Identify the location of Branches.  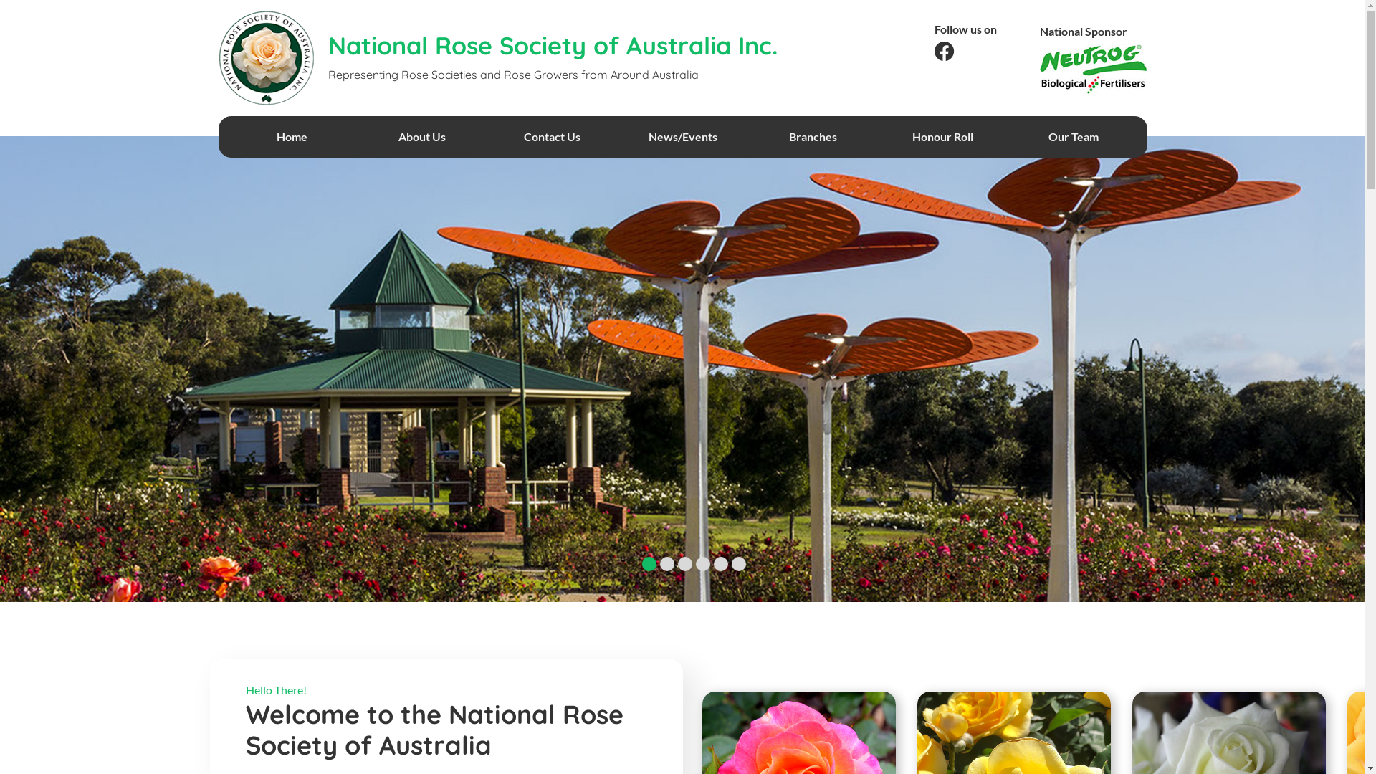
(813, 137).